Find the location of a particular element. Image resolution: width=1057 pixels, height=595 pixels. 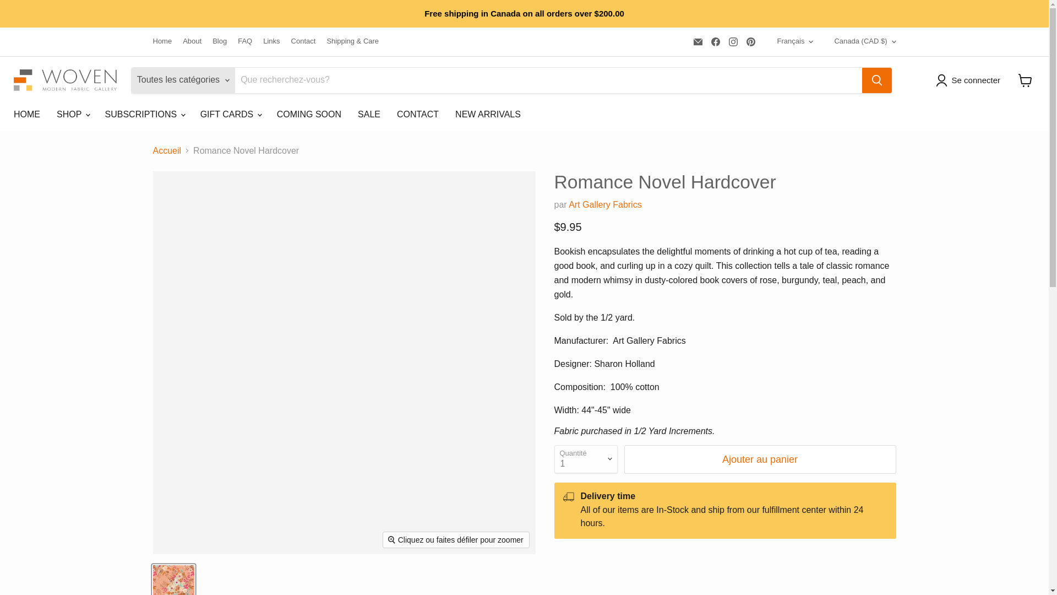

Trouvez-nous sur Facebook is located at coordinates (716, 41).